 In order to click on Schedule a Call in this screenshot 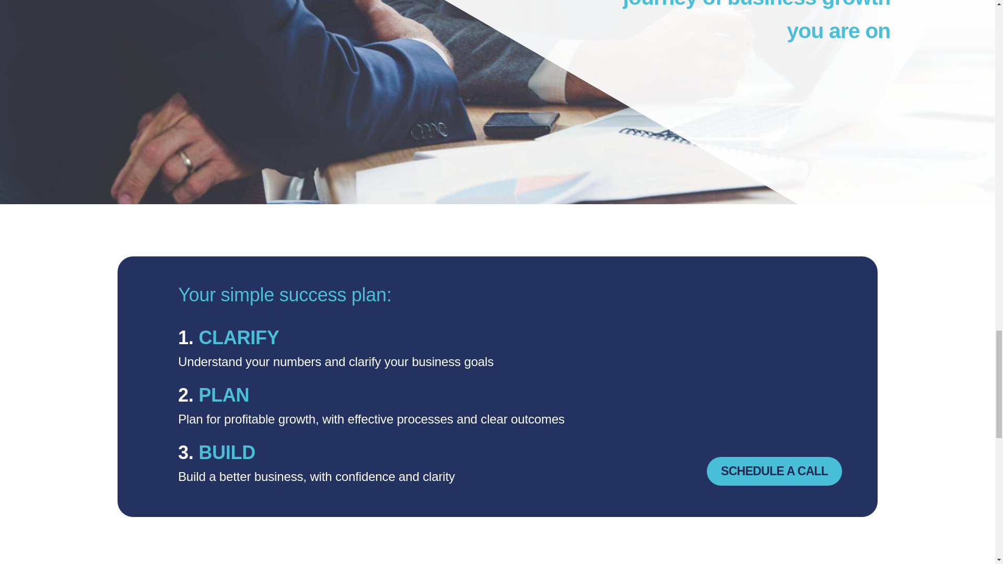, I will do `click(774, 471)`.